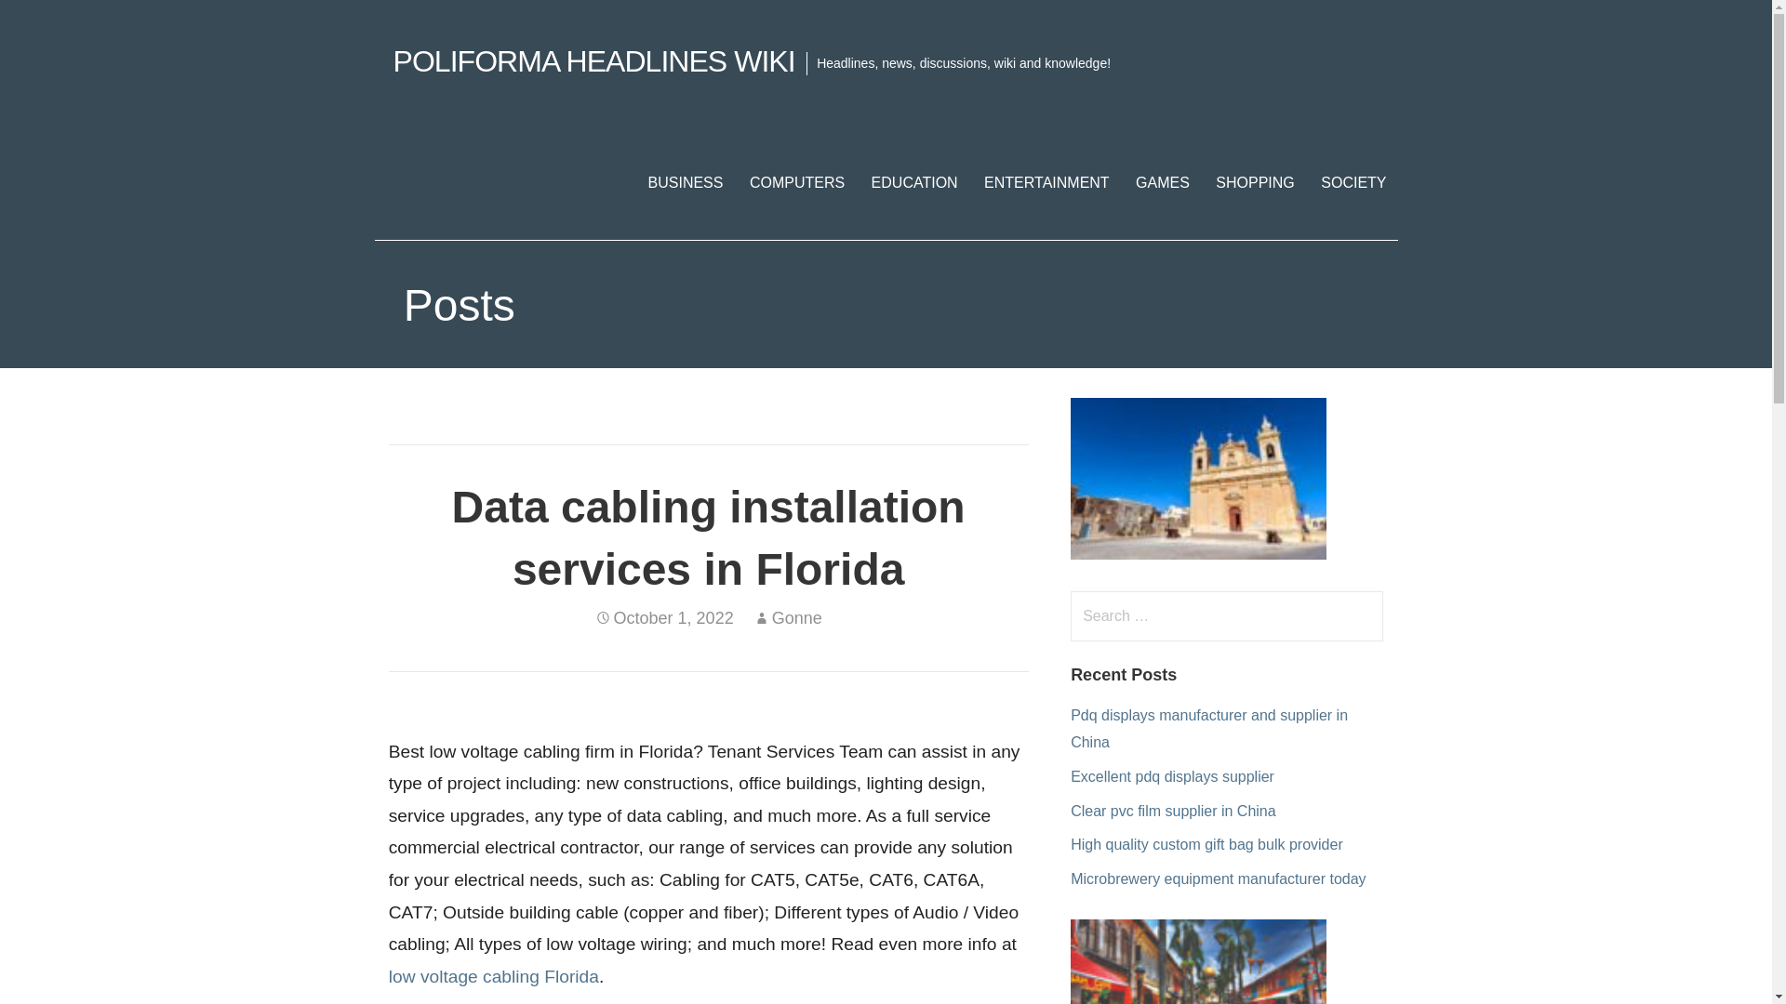 This screenshot has height=1004, width=1786. I want to click on Excellent pdq displays supplier, so click(1172, 776).